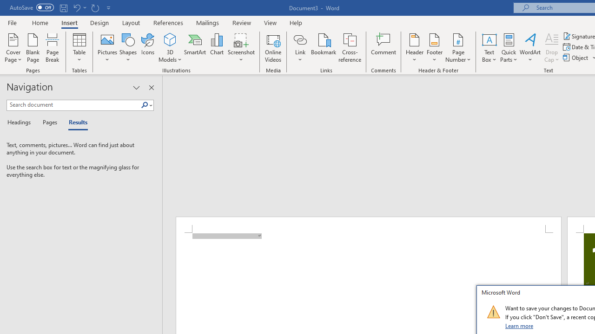 This screenshot has width=595, height=334. I want to click on Cover Page, so click(13, 47).